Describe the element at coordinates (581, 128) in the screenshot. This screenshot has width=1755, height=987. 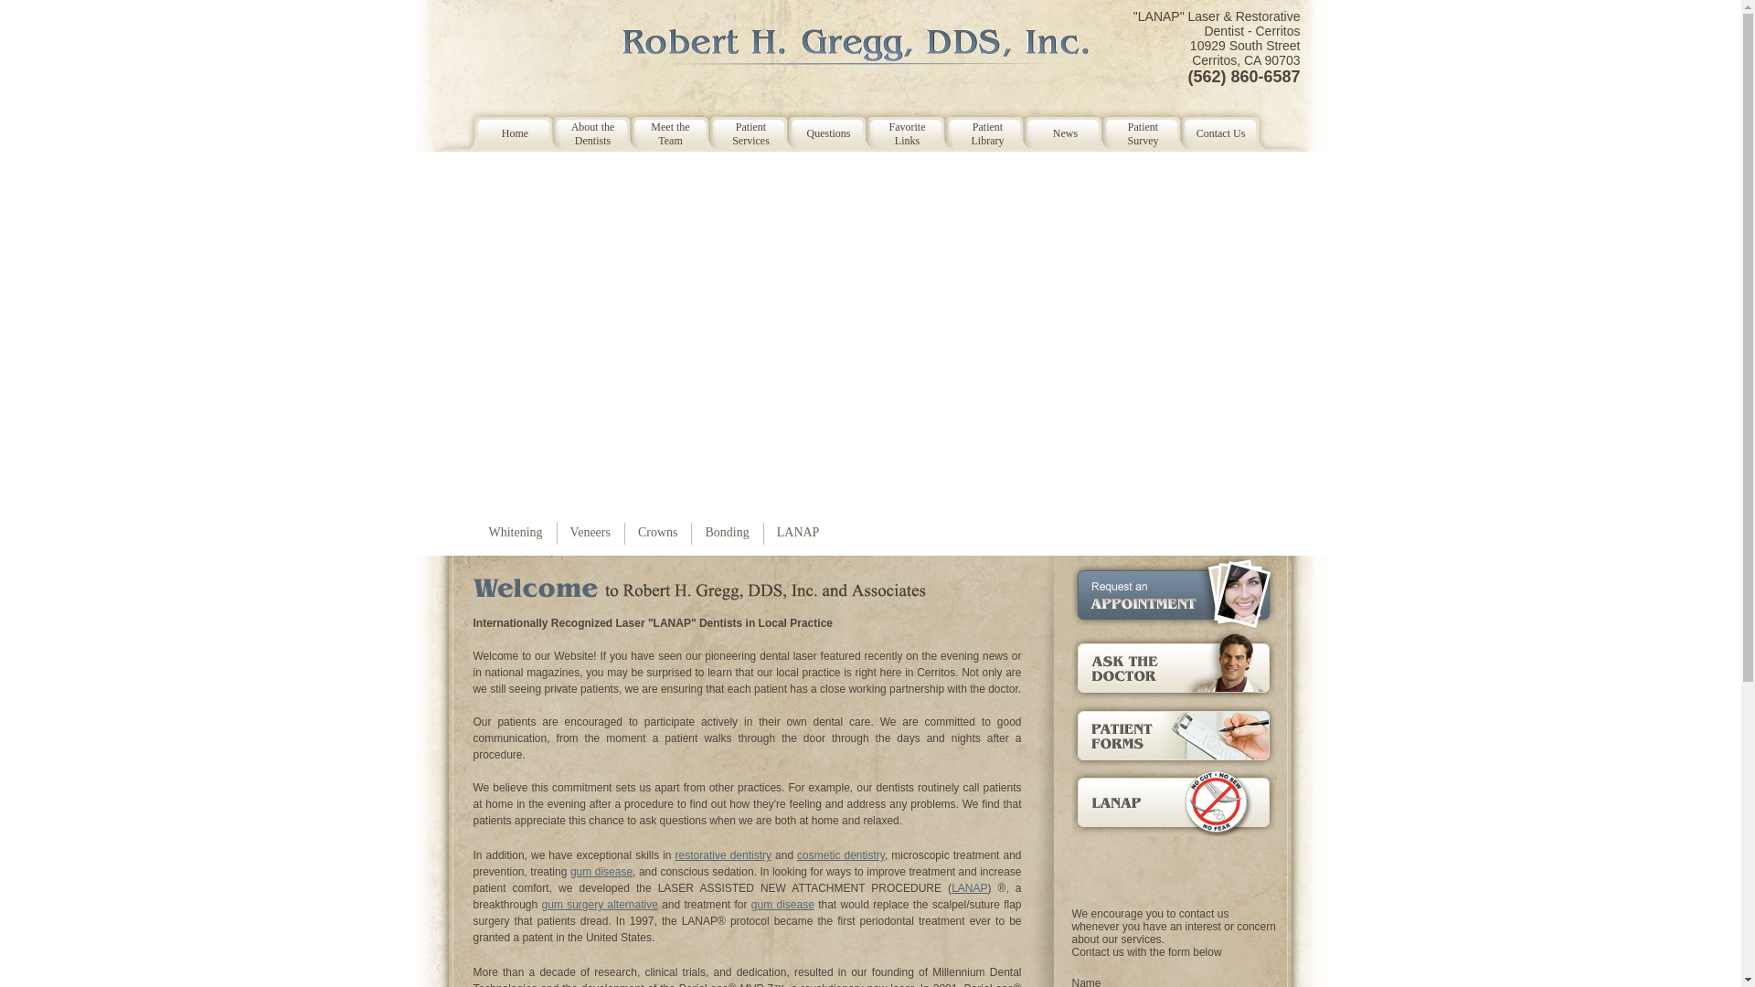
I see `About the Dentists` at that location.